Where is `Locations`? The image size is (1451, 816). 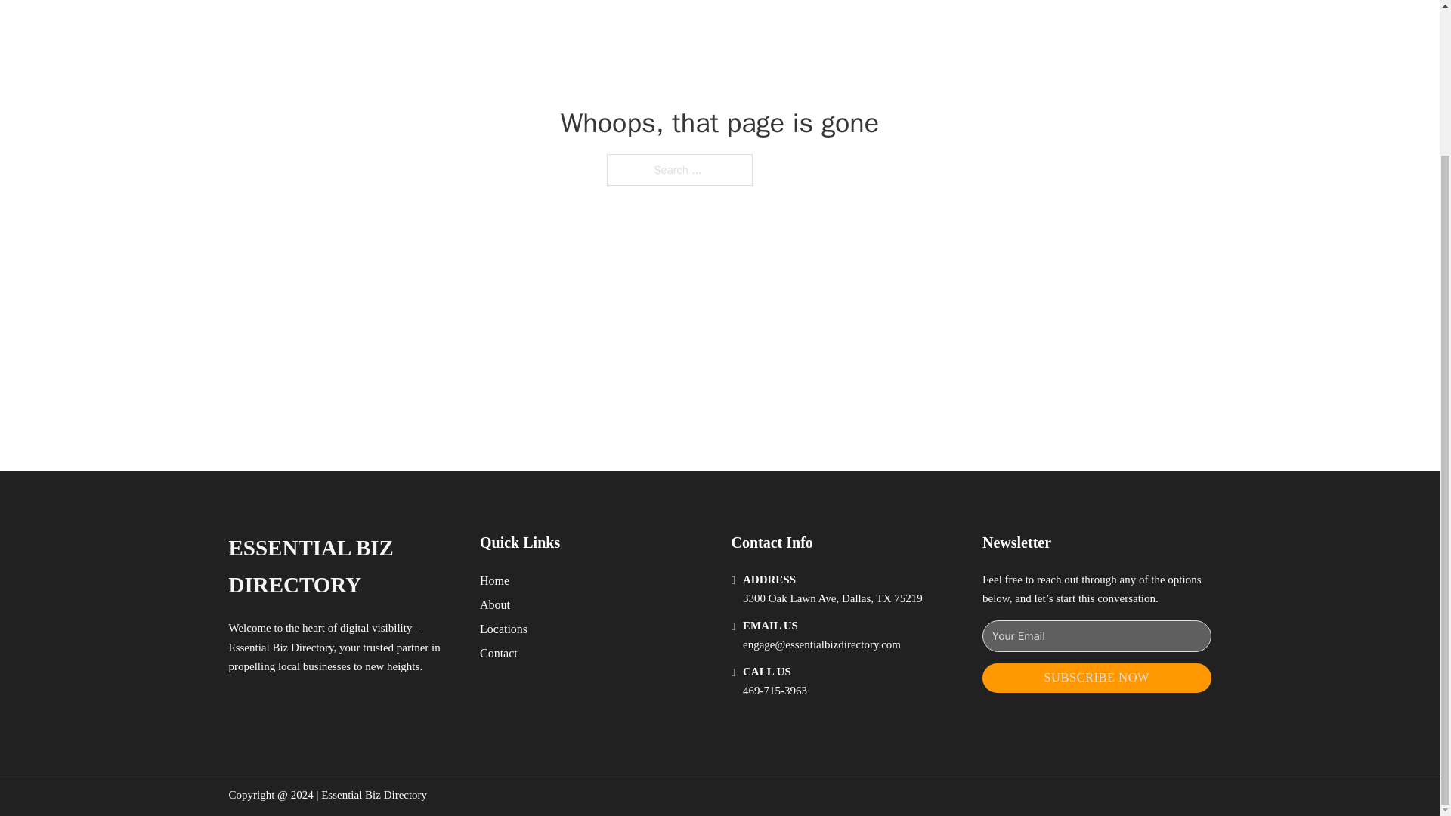
Locations is located at coordinates (503, 629).